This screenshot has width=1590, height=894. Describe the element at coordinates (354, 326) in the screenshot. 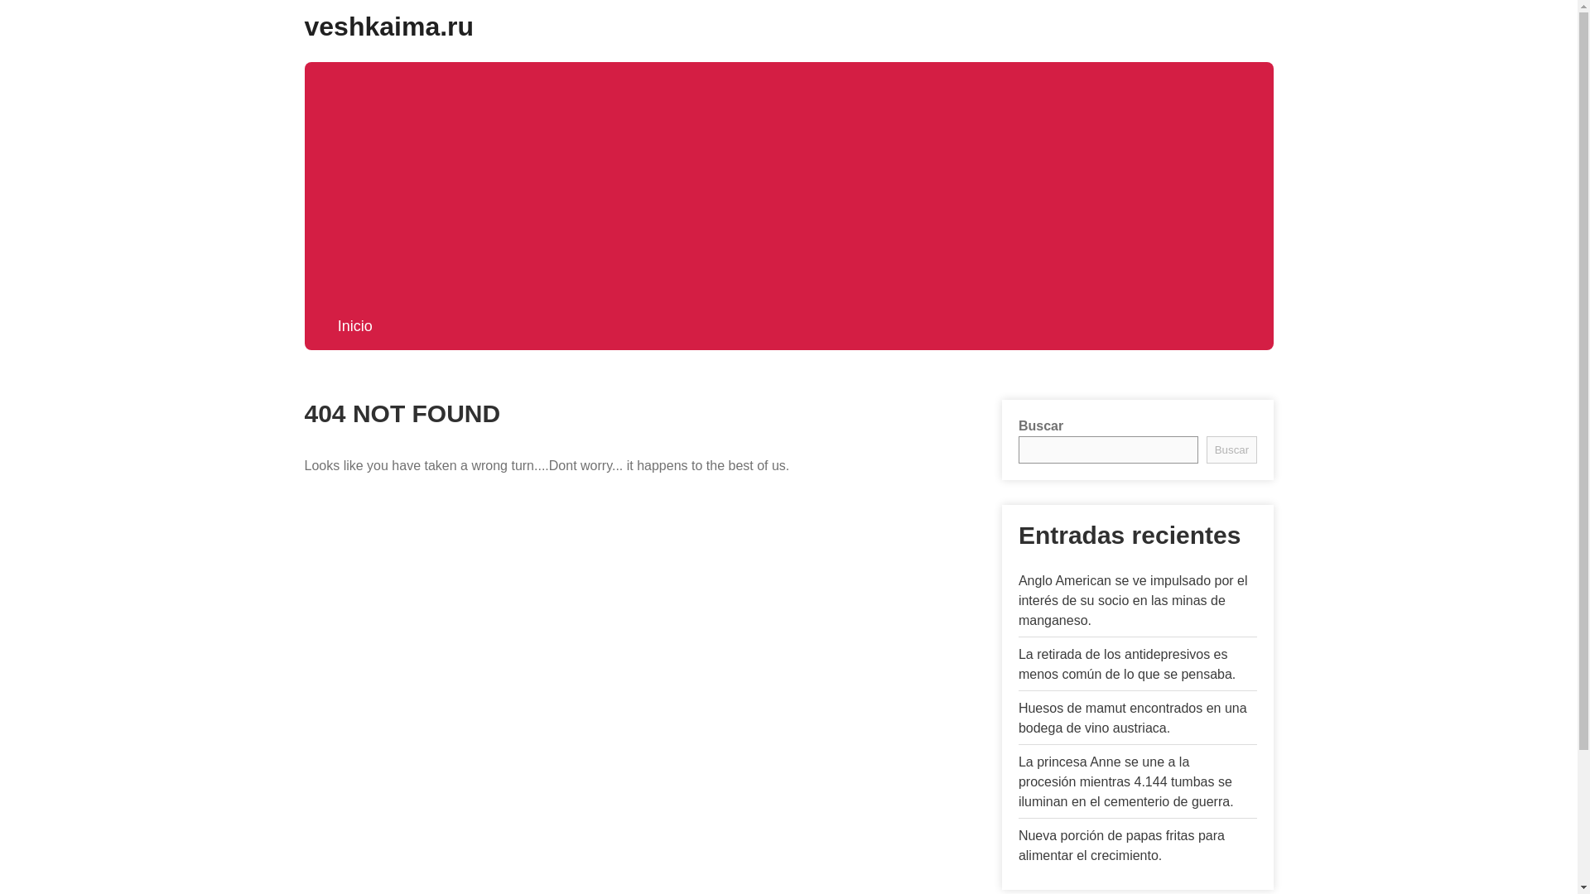

I see `Inicio` at that location.